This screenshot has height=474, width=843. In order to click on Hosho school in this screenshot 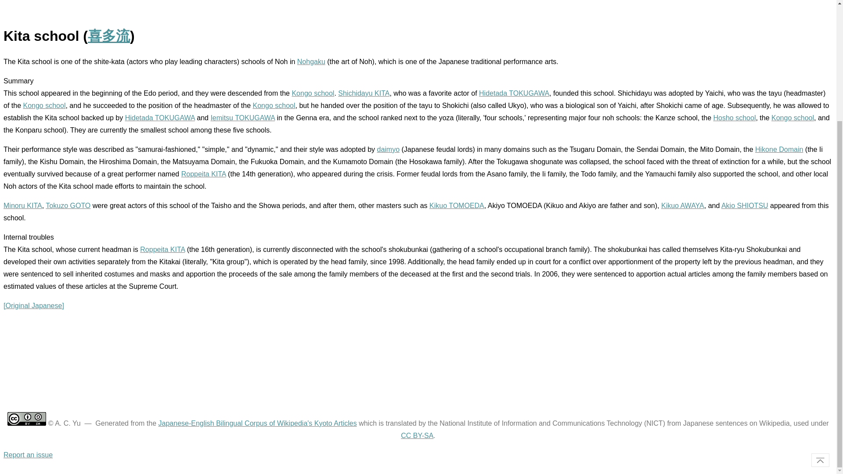, I will do `click(734, 118)`.